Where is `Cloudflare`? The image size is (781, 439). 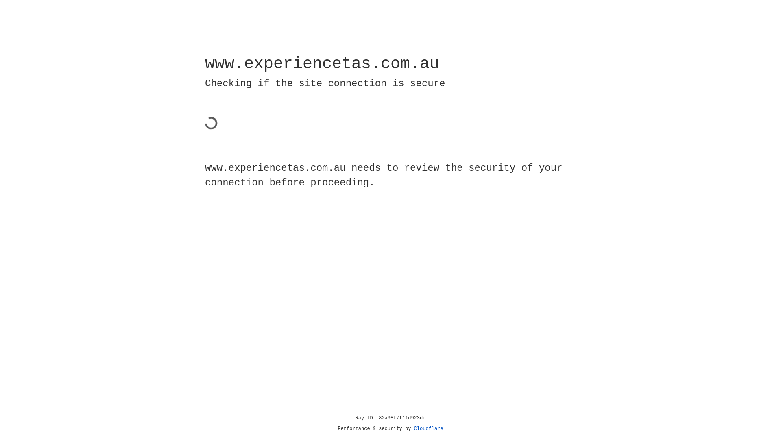
Cloudflare is located at coordinates (429, 429).